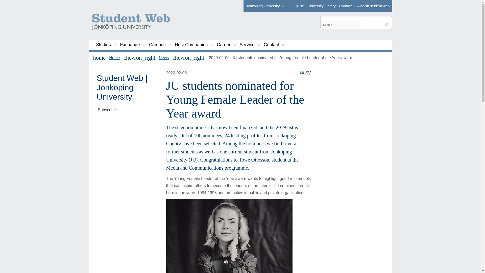 This screenshot has height=273, width=485. I want to click on Studies, so click(104, 45).